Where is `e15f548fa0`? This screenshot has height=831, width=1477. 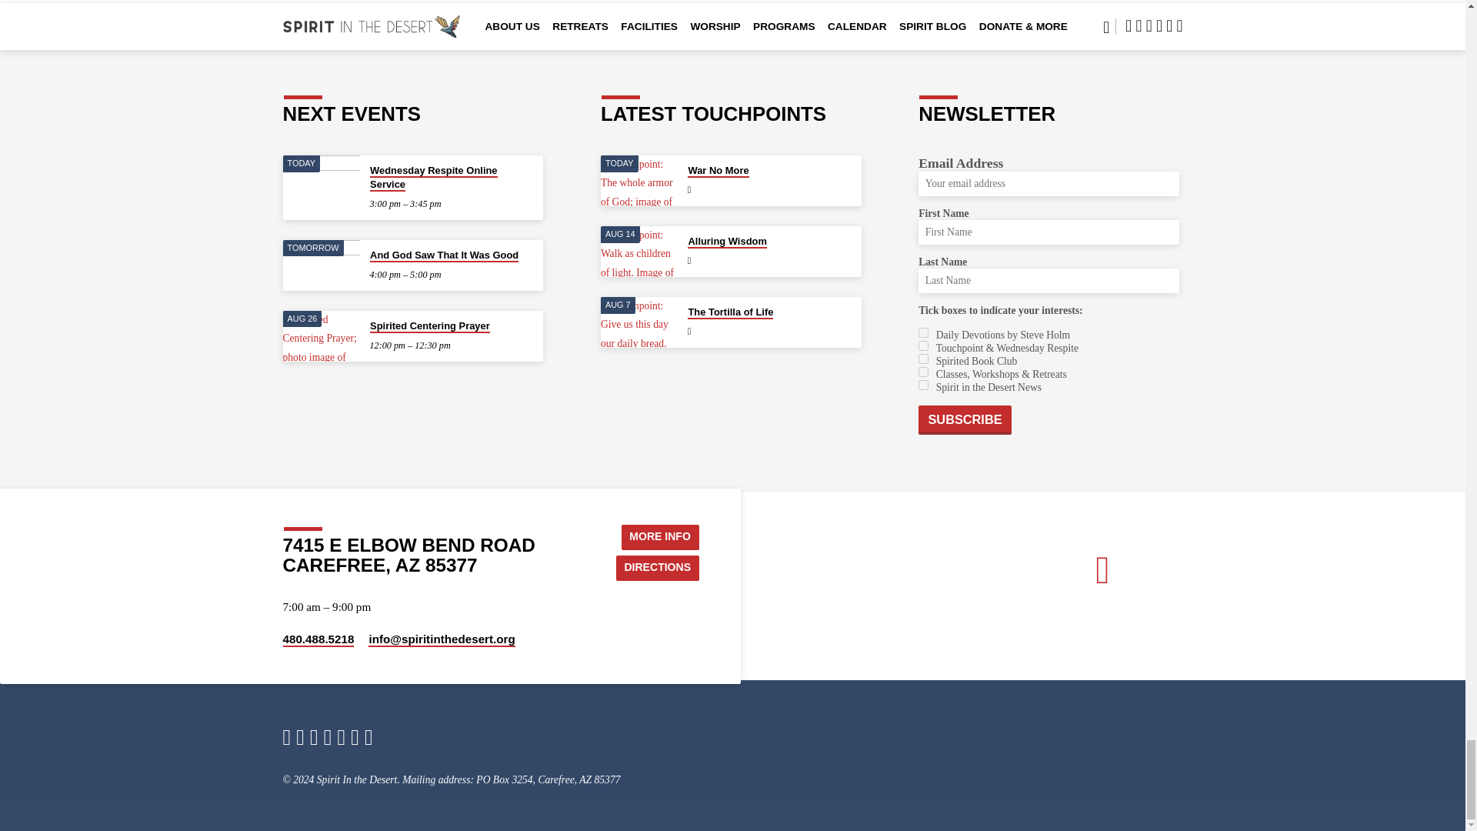
e15f548fa0 is located at coordinates (923, 372).